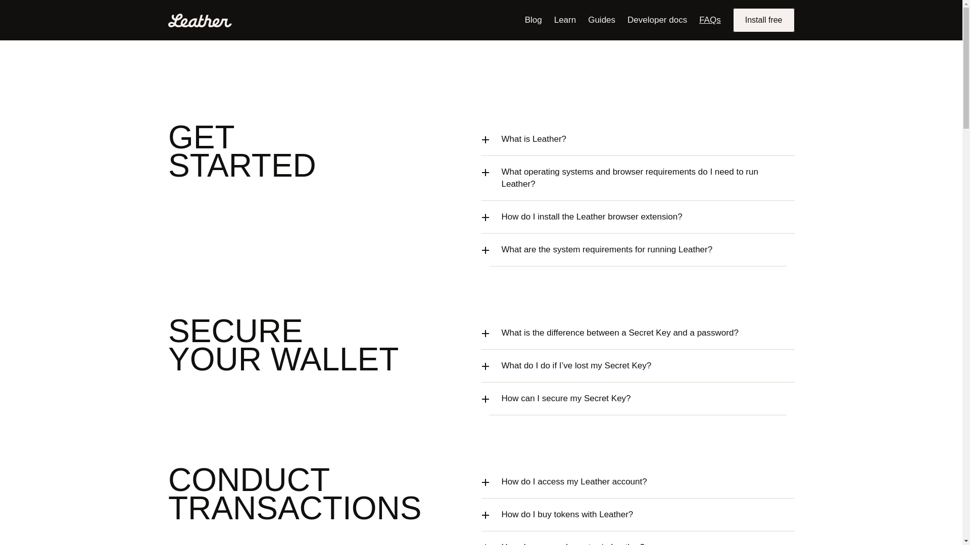 Image resolution: width=970 pixels, height=545 pixels. What do you see at coordinates (764, 20) in the screenshot?
I see `Install free` at bounding box center [764, 20].